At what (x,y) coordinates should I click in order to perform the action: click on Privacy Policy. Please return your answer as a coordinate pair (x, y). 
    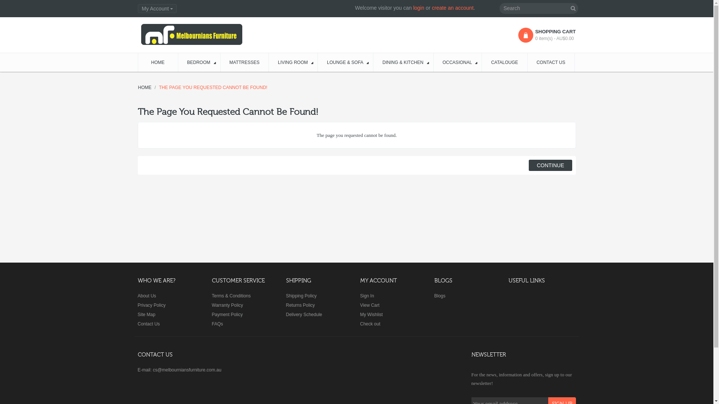
    Looking at the image, I should click on (152, 305).